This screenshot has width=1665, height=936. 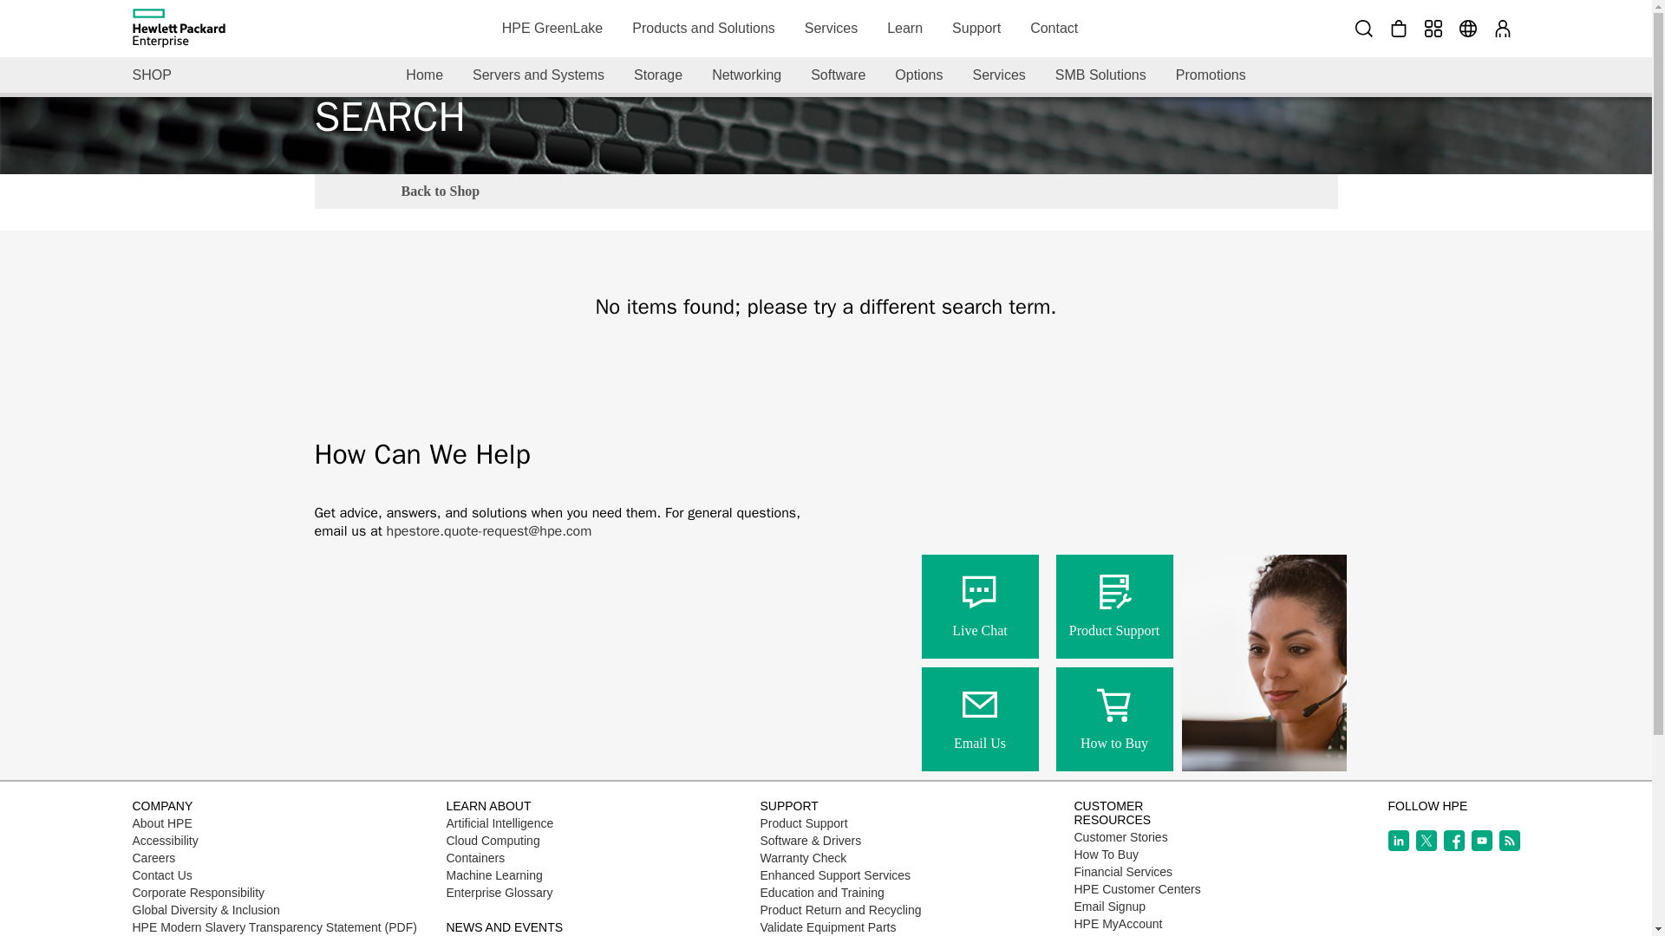 I want to click on LinkedIn - new window, so click(x=1398, y=840).